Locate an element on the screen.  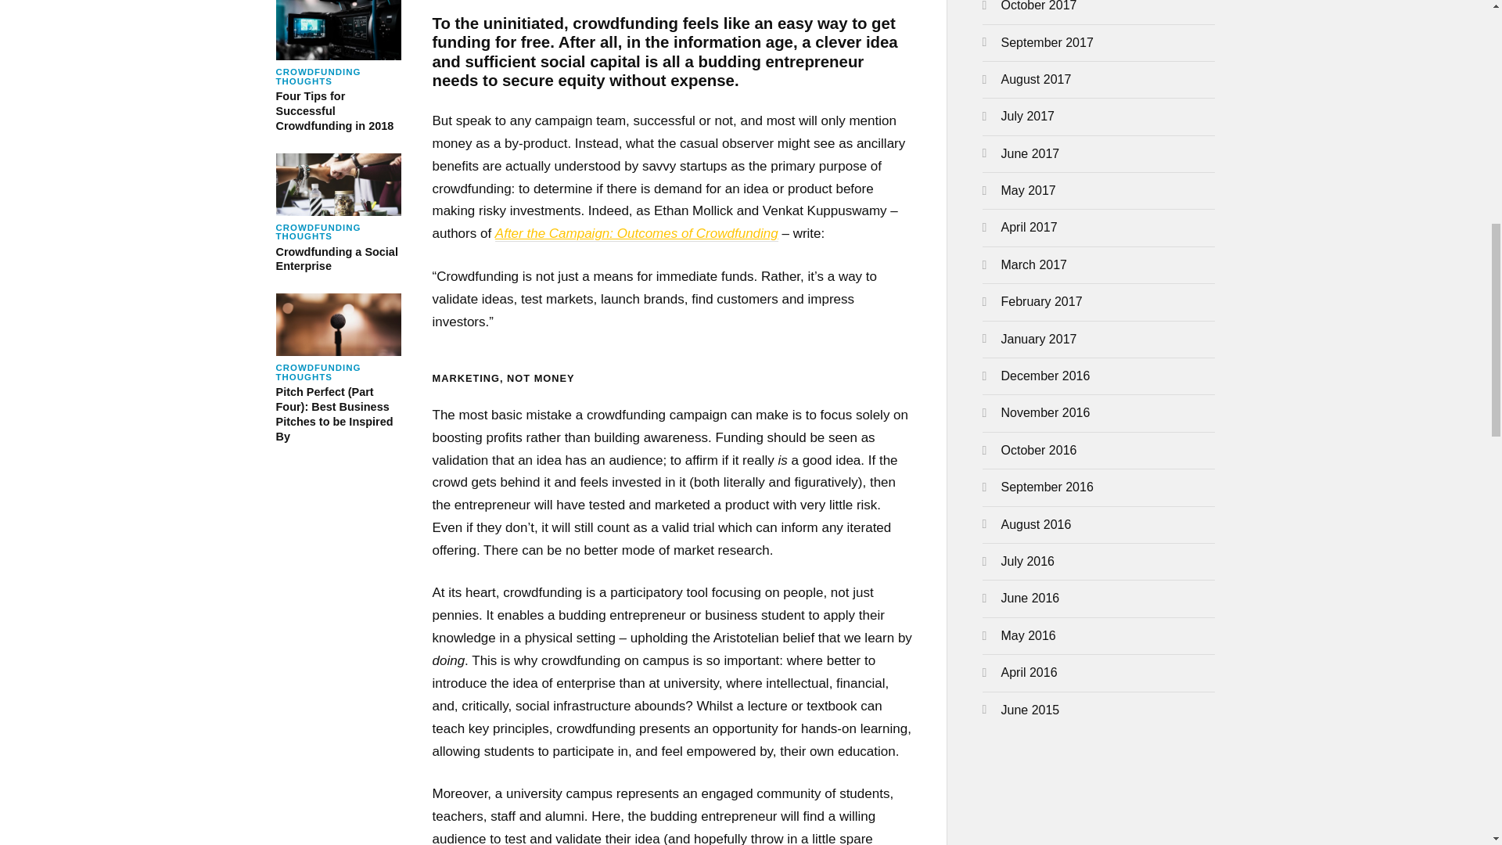
Crowdfunding a Social Enterprise is located at coordinates (338, 66).